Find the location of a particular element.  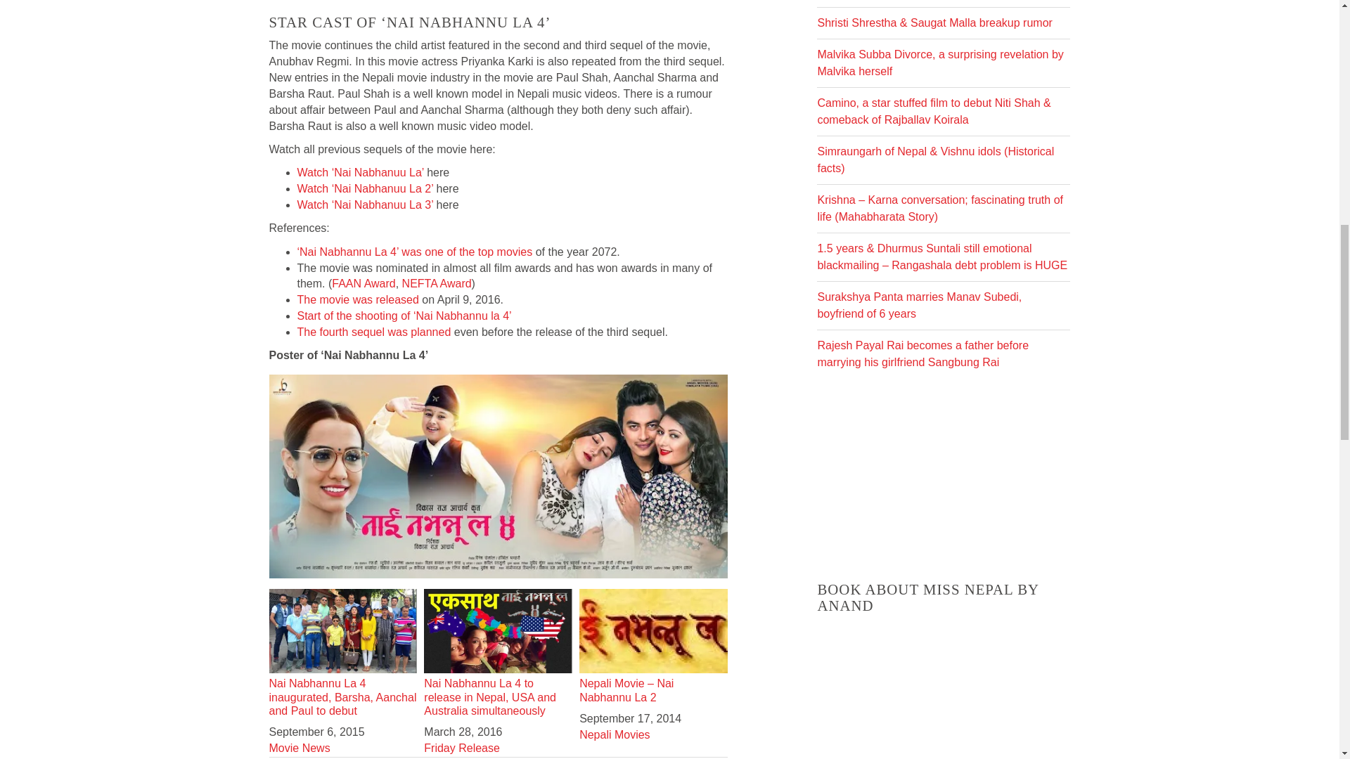

Friday Release is located at coordinates (461, 748).